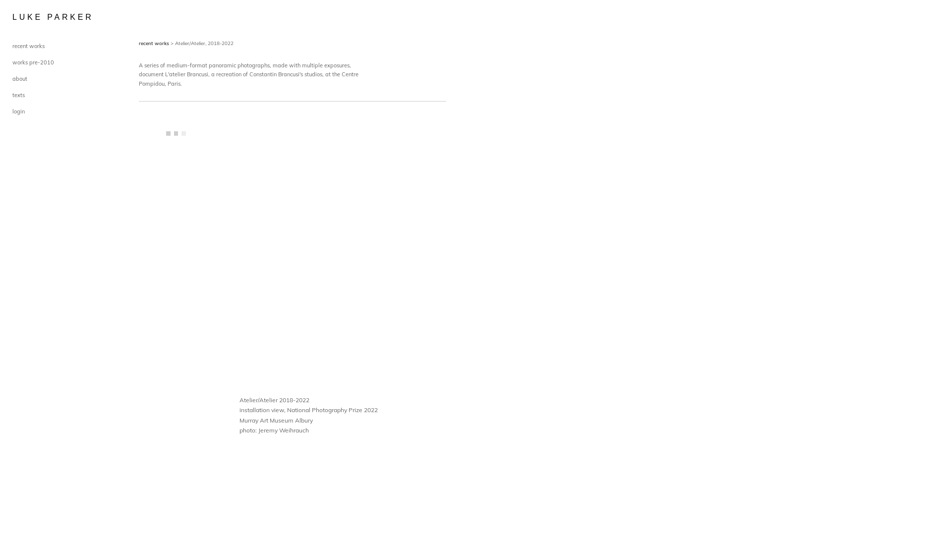  I want to click on about, so click(20, 79).